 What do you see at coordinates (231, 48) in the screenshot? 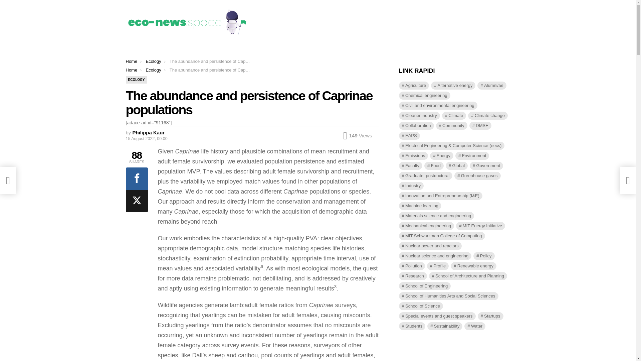
I see `RECYCLING` at bounding box center [231, 48].